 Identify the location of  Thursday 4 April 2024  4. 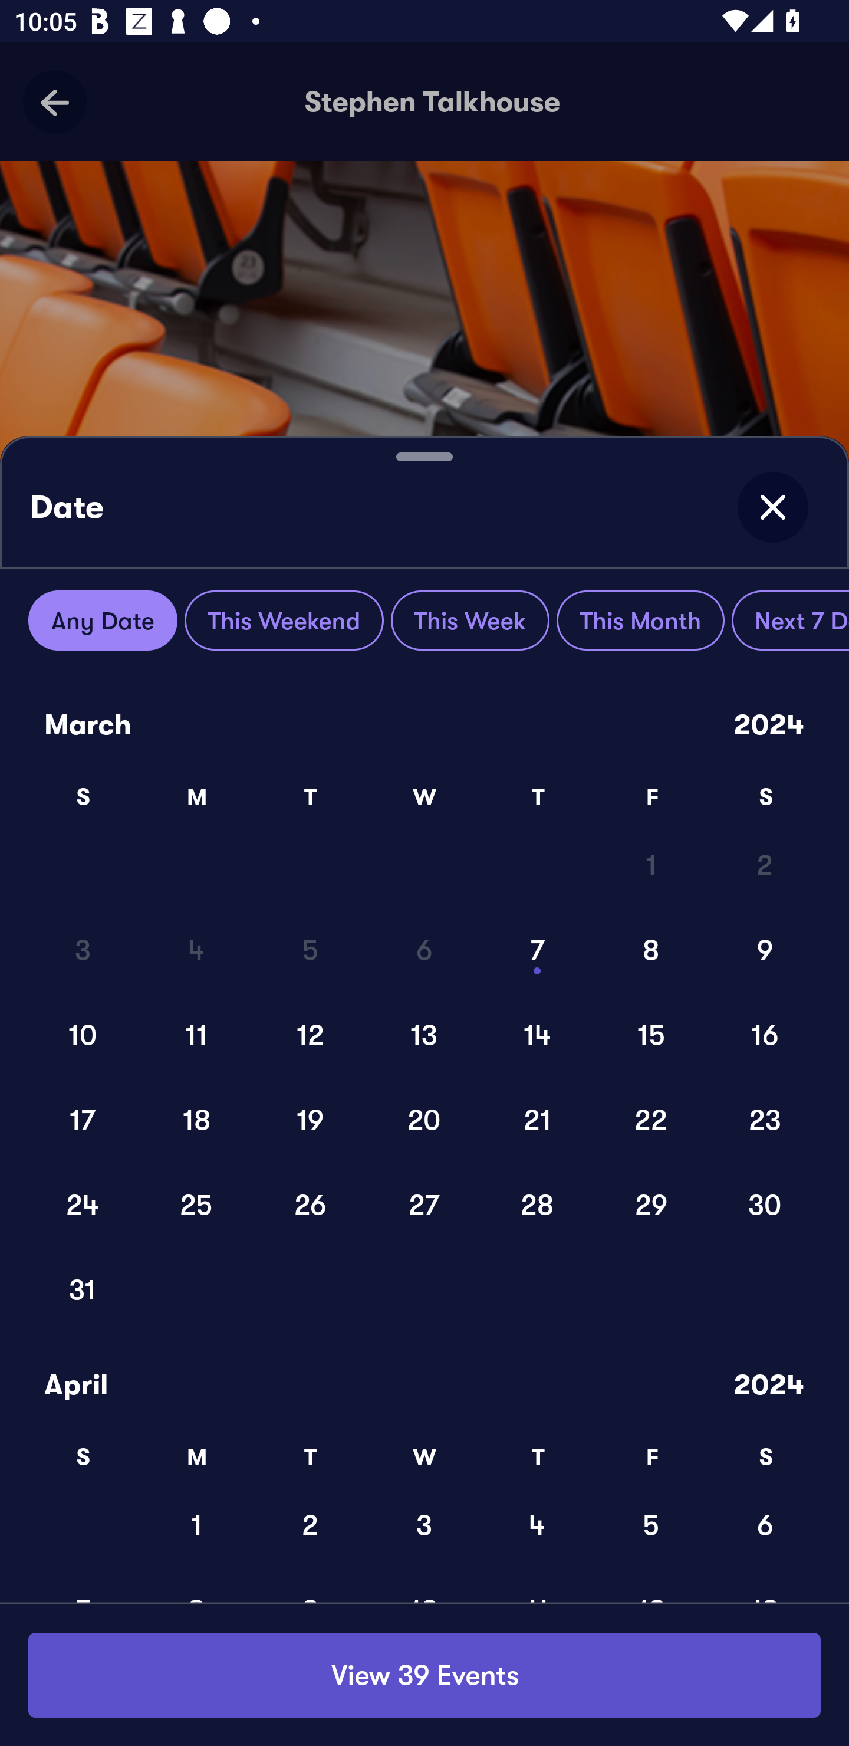
(538, 1525).